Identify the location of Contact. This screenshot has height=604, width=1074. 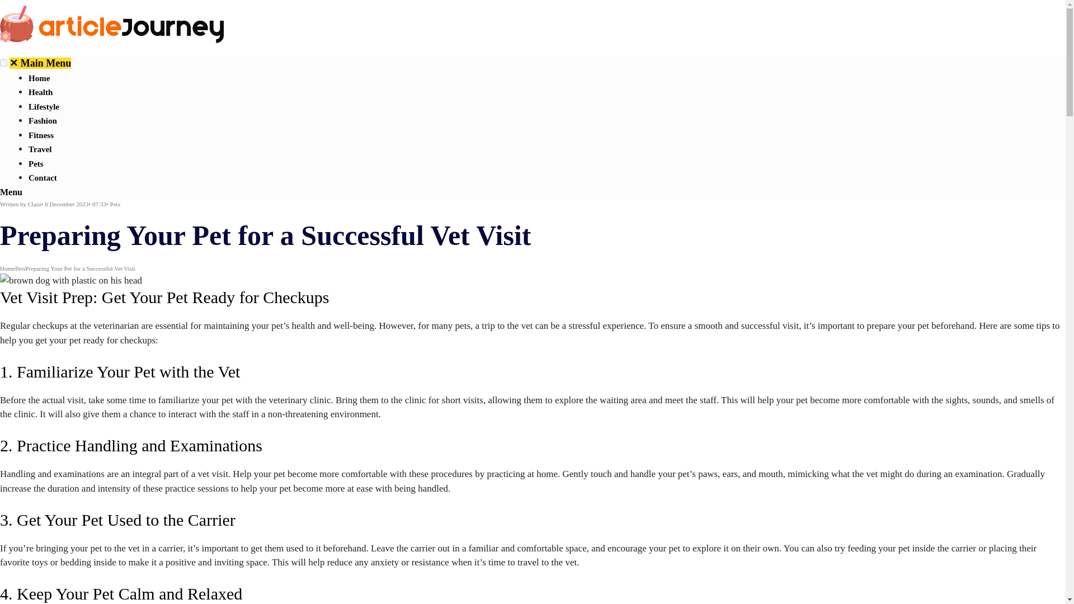
(43, 178).